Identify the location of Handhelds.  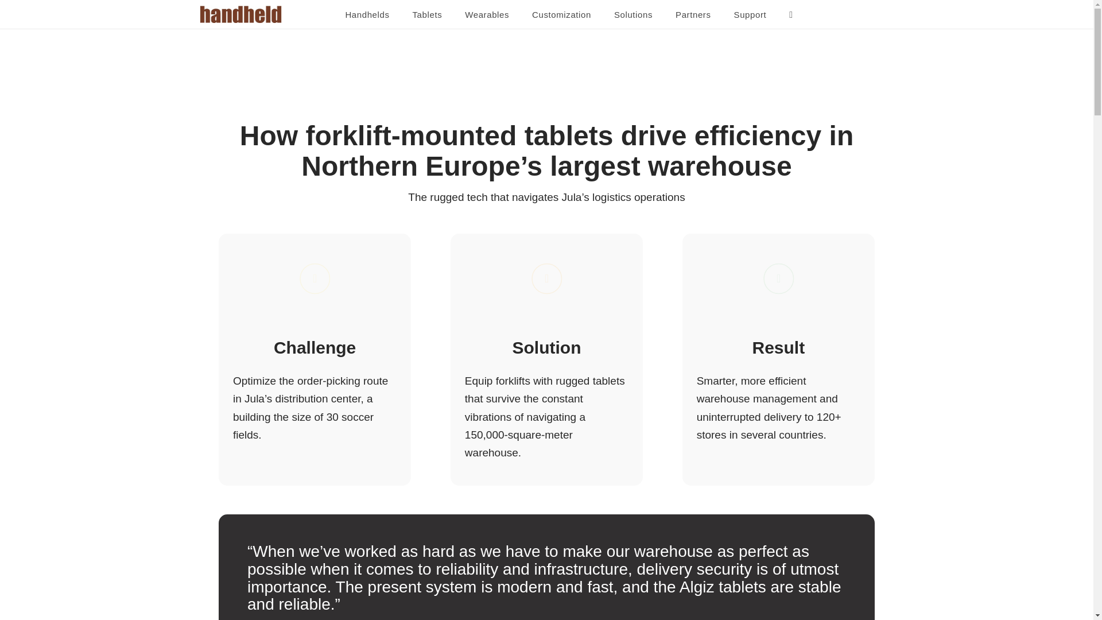
(367, 15).